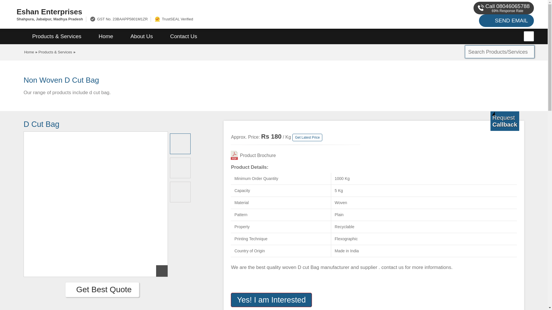 This screenshot has width=552, height=310. Describe the element at coordinates (505, 121) in the screenshot. I see `Get a Call from us` at that location.